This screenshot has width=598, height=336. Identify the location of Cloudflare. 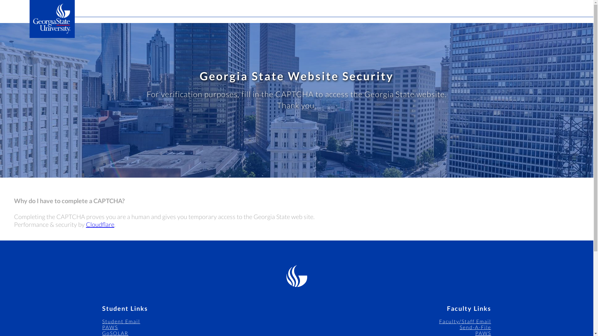
(100, 224).